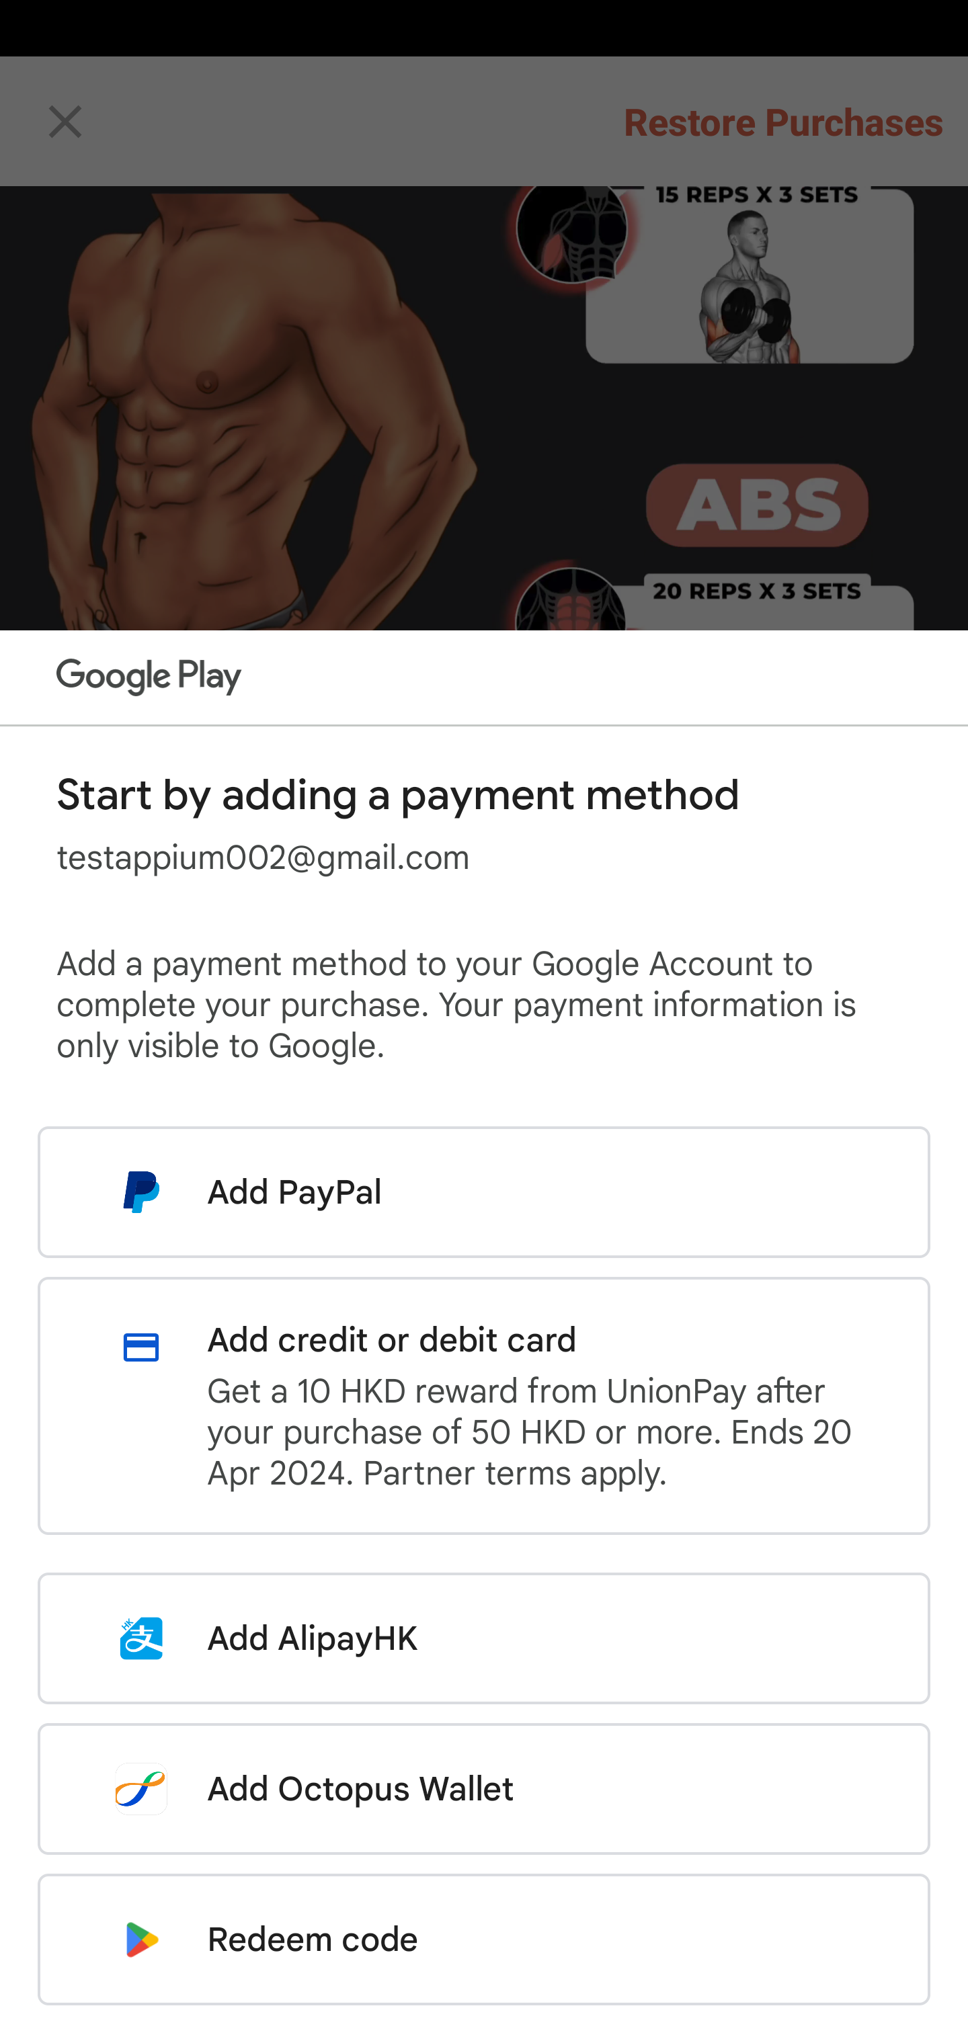 This screenshot has width=968, height=2043. What do you see at coordinates (484, 1940) in the screenshot?
I see `Redeem code` at bounding box center [484, 1940].